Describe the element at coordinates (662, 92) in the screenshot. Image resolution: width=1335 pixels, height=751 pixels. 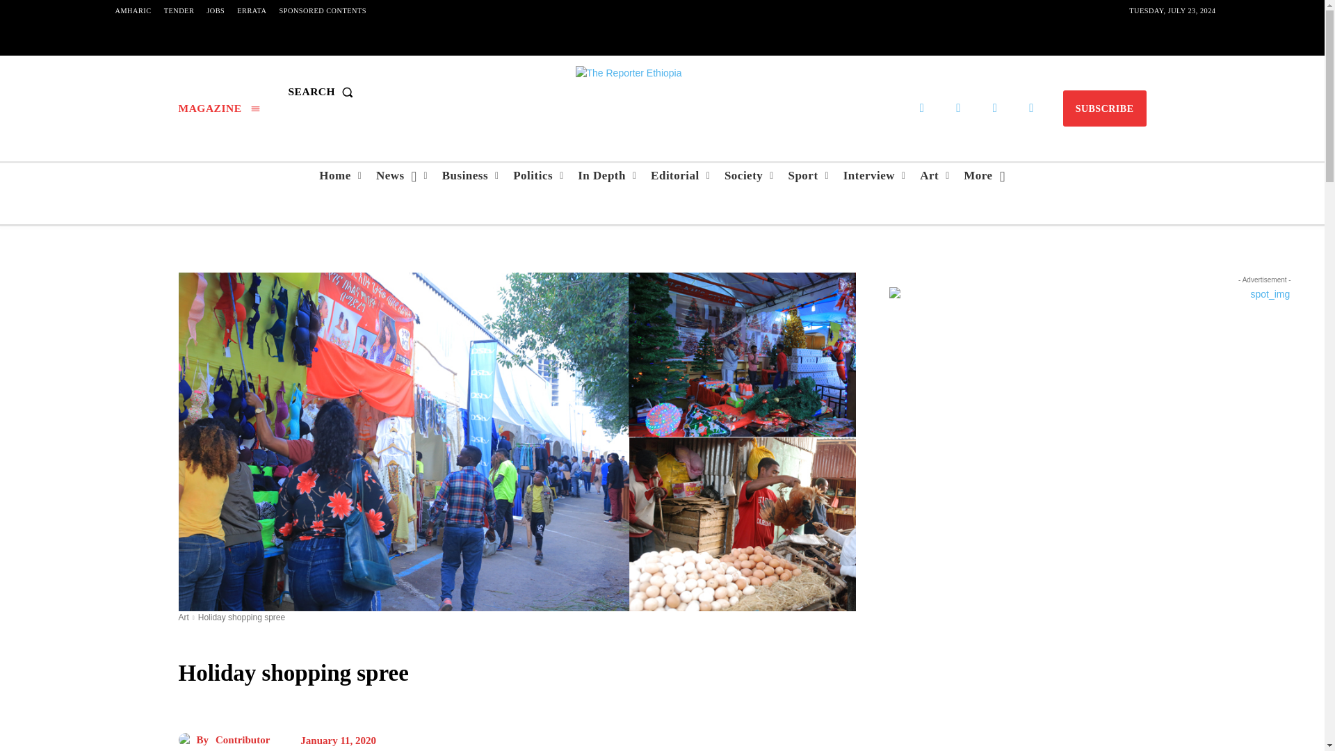
I see `The Reporter Ethiopia, Ethiopian News` at that location.